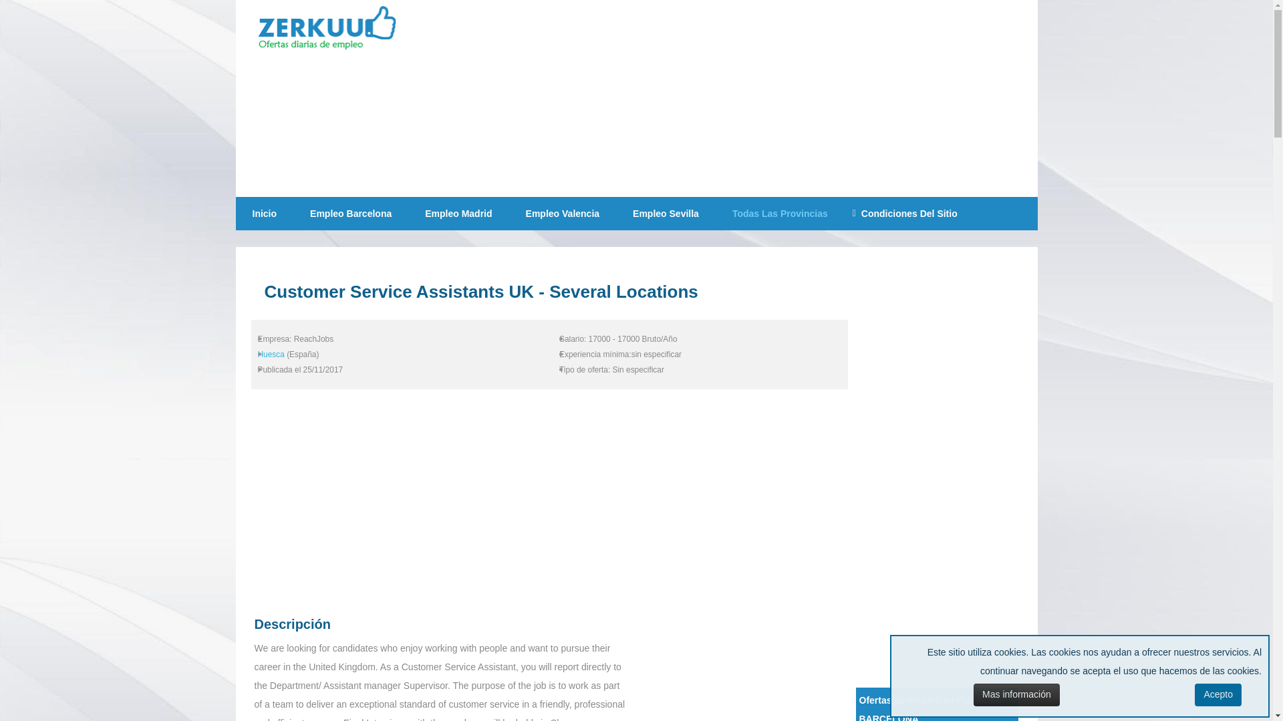 The height and width of the screenshot is (721, 1283). Describe the element at coordinates (271, 354) in the screenshot. I see `Huesca` at that location.